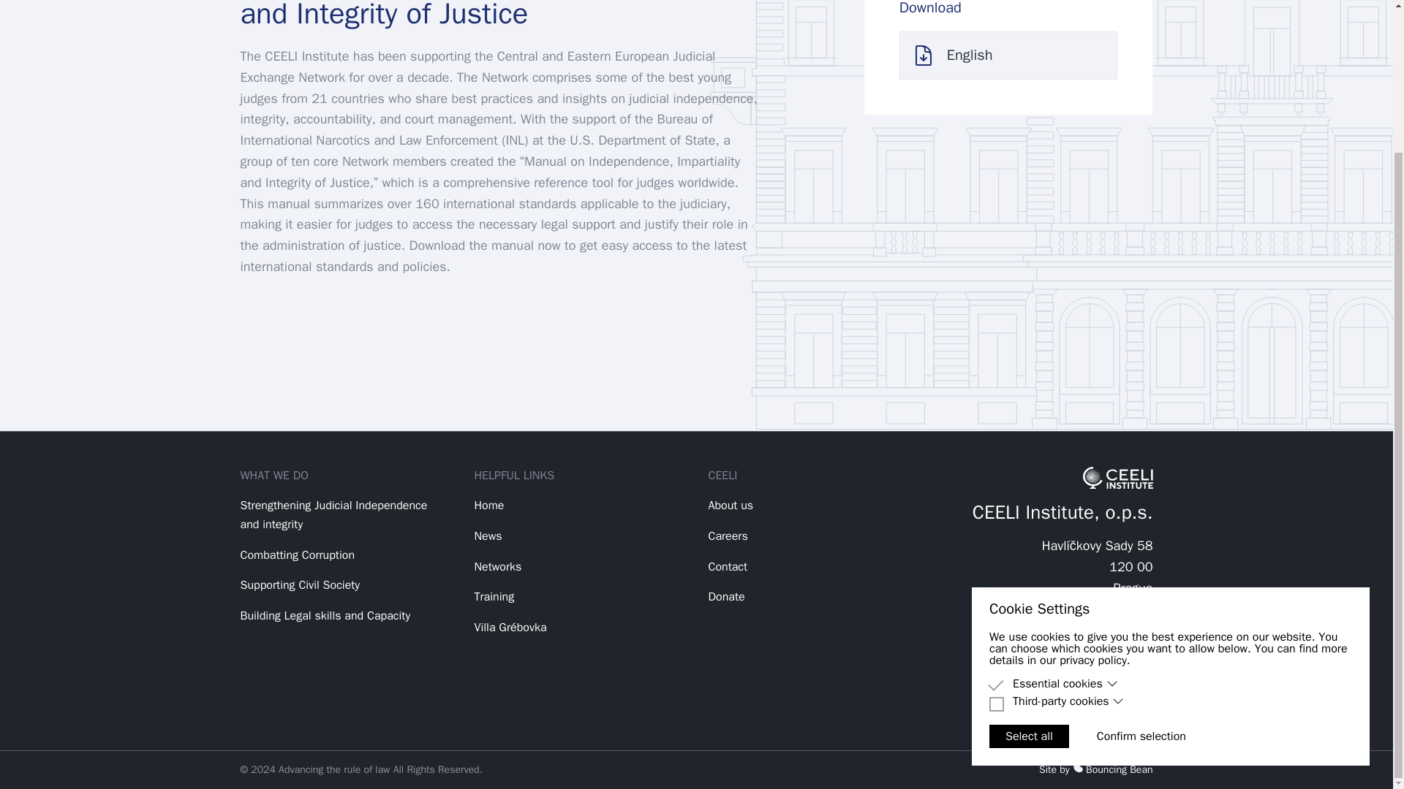 Image resolution: width=1404 pixels, height=789 pixels. Describe the element at coordinates (1141, 557) in the screenshot. I see `Confirm selection` at that location.